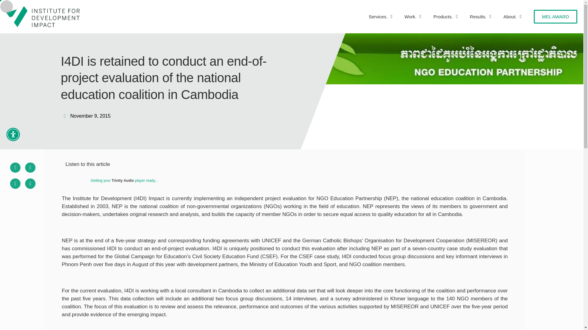 The width and height of the screenshot is (588, 330). I want to click on About., so click(512, 16).